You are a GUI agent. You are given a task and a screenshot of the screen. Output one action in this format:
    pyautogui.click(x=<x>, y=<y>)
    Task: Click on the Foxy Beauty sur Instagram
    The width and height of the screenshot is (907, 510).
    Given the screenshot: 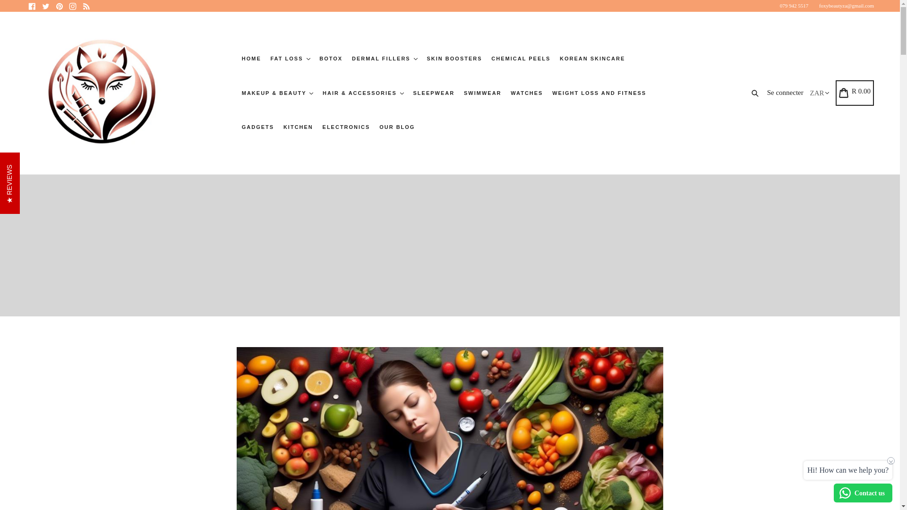 What is the action you would take?
    pyautogui.click(x=73, y=6)
    